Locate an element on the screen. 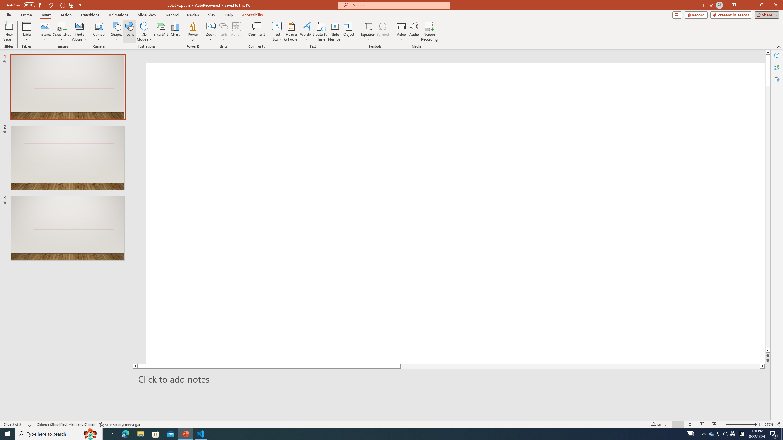  Object... is located at coordinates (349, 31).